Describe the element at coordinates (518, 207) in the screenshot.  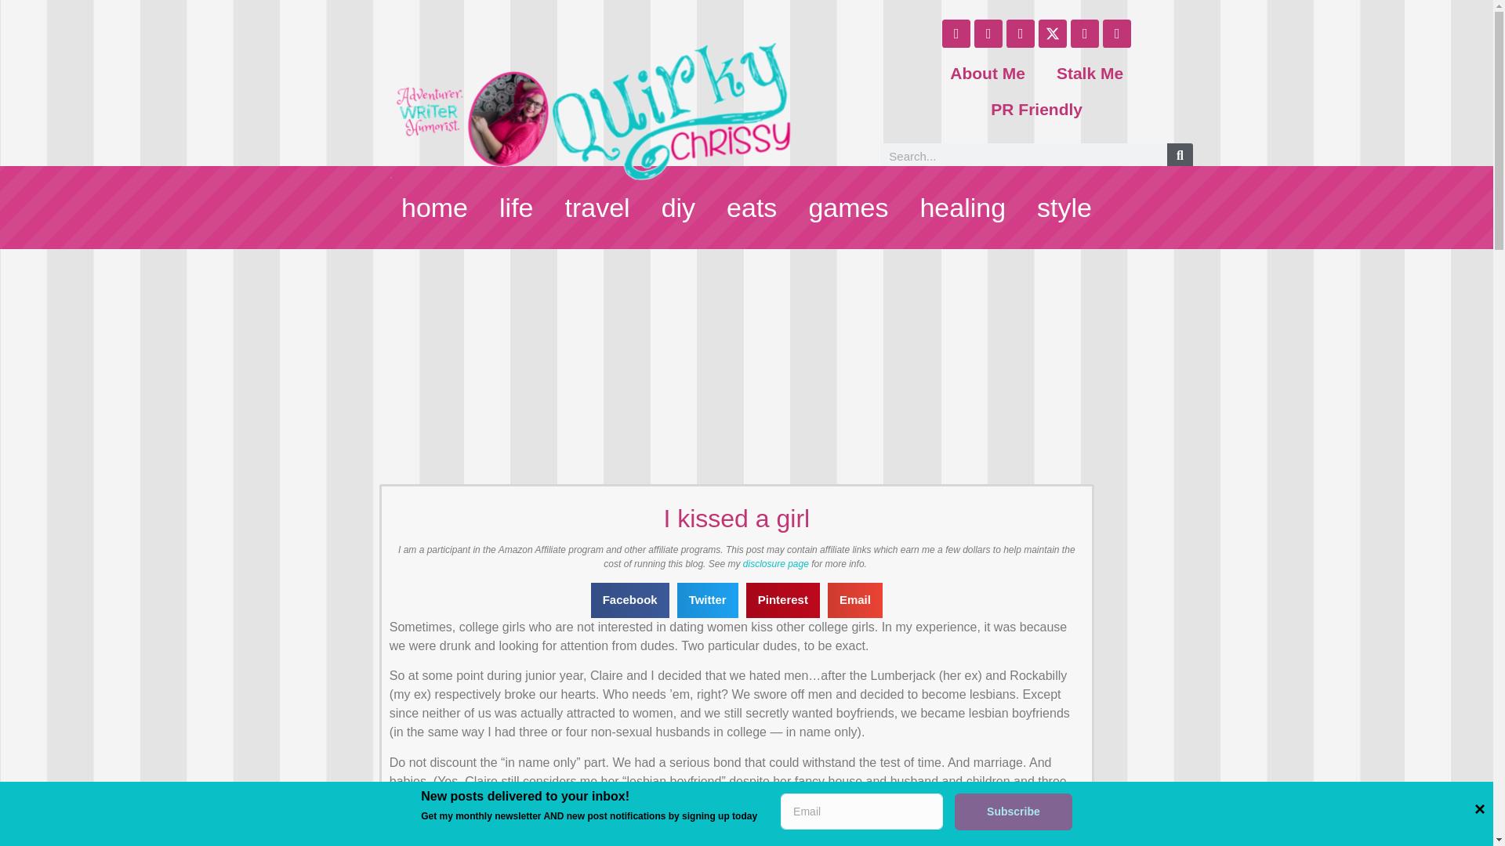
I see `life` at that location.